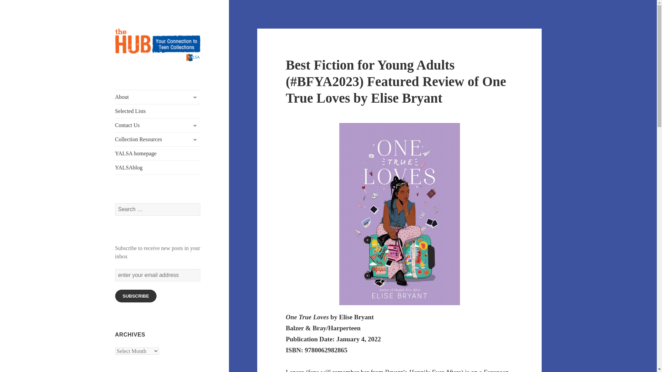 Image resolution: width=662 pixels, height=372 pixels. What do you see at coordinates (158, 139) in the screenshot?
I see `Collection Resources` at bounding box center [158, 139].